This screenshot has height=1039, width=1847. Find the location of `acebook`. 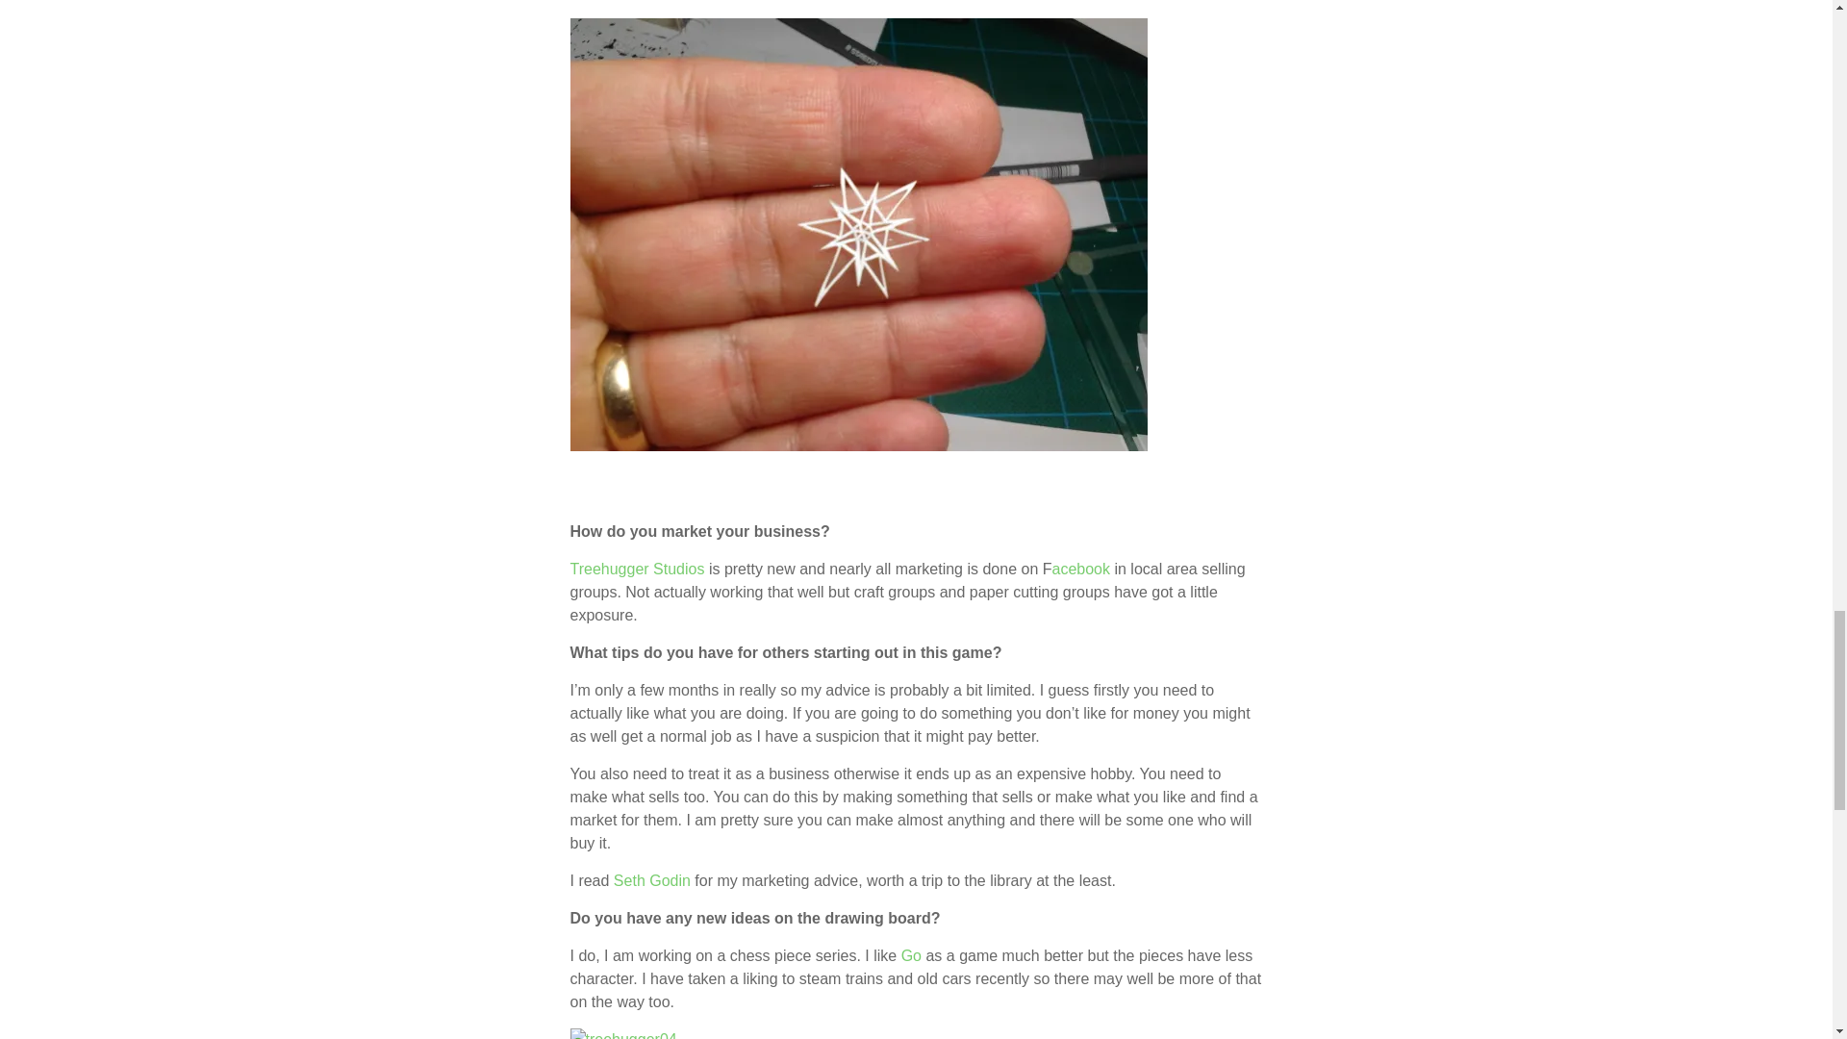

acebook is located at coordinates (1081, 570).